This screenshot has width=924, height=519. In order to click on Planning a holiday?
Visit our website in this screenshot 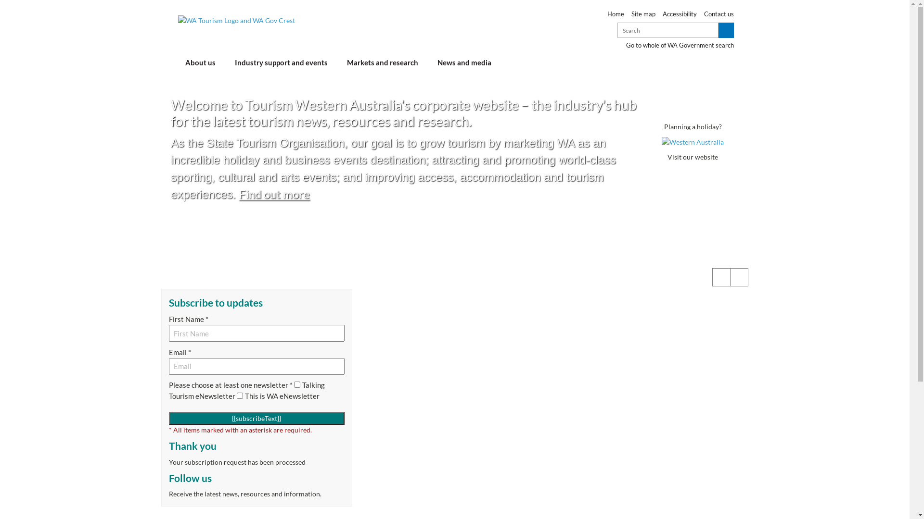, I will do `click(693, 142)`.